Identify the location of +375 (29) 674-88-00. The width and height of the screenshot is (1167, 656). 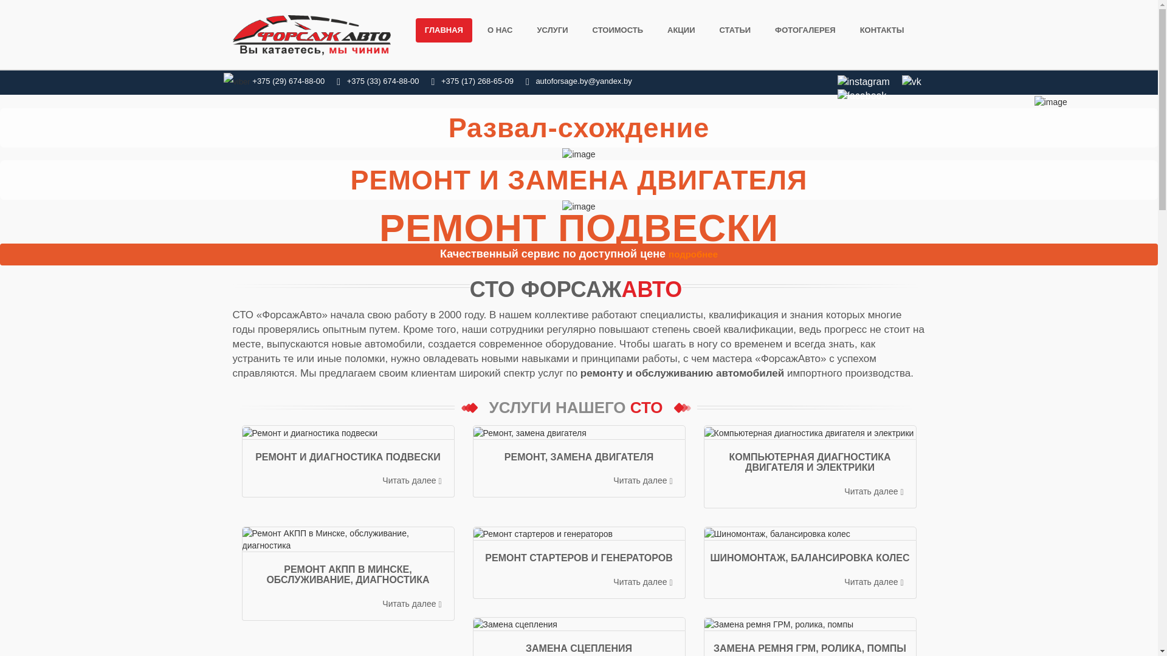
(288, 81).